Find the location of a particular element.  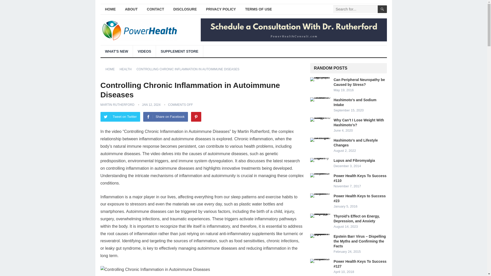

Can Peripheral Neuropathy be Caused by Stress? 13 is located at coordinates (320, 79).